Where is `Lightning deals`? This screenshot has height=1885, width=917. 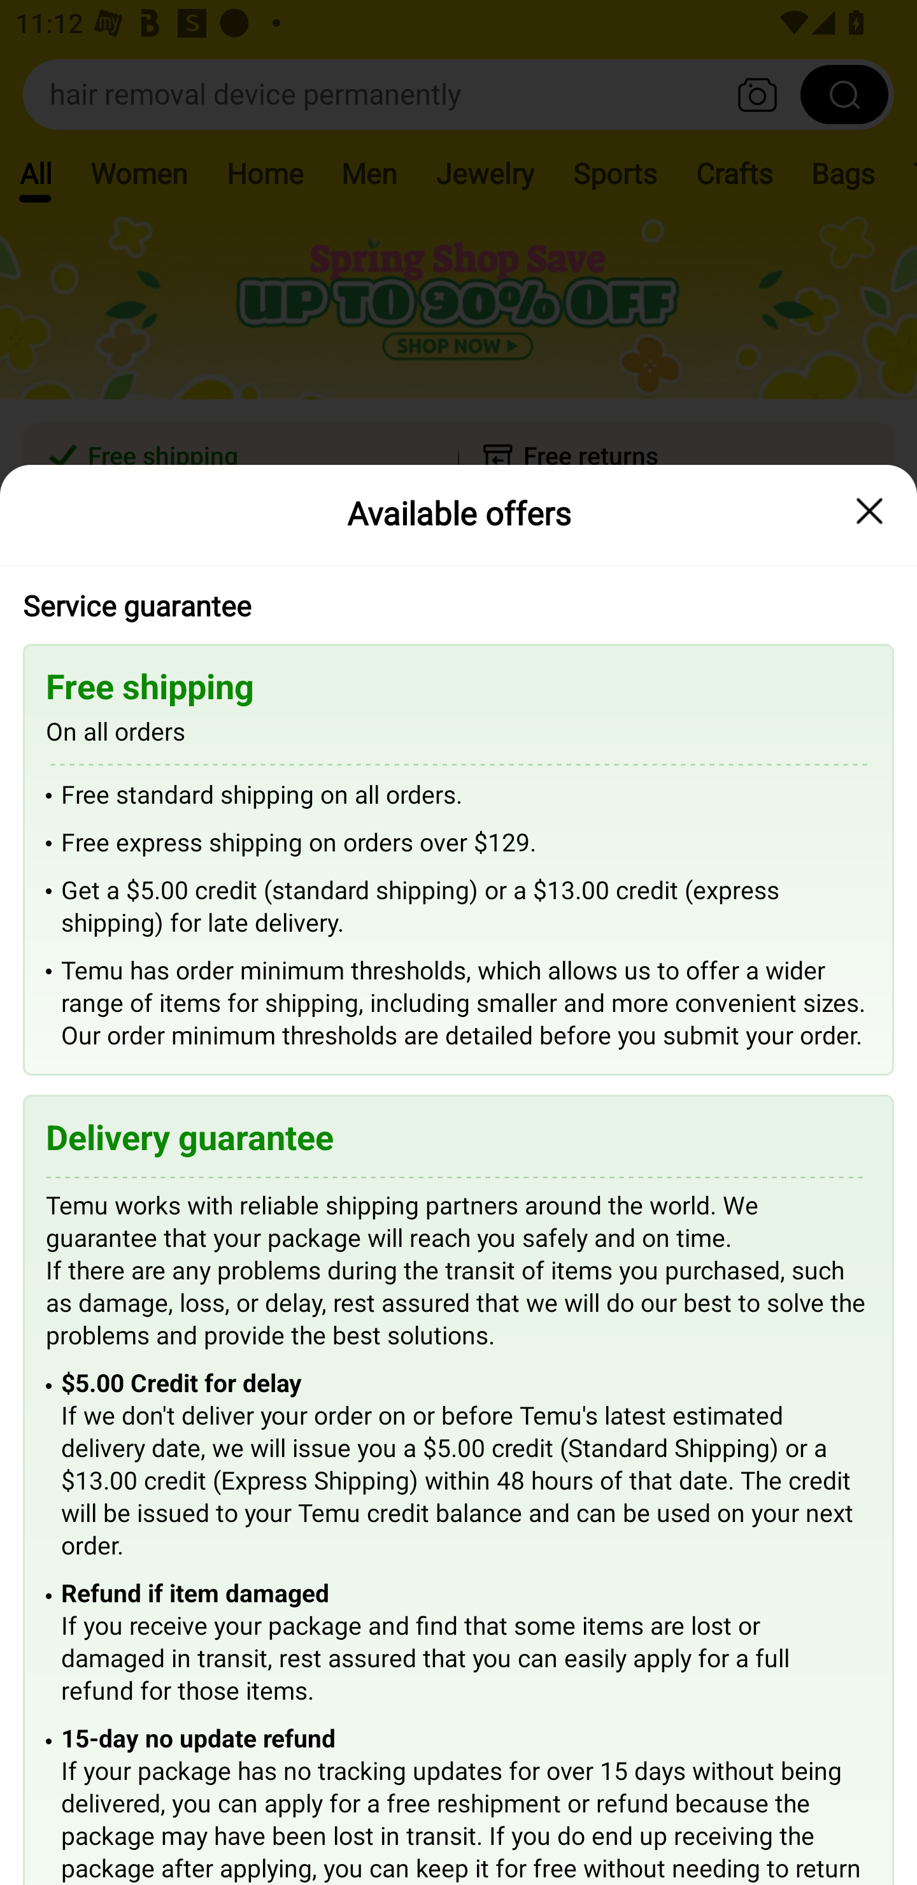 Lightning deals is located at coordinates (457, 630).